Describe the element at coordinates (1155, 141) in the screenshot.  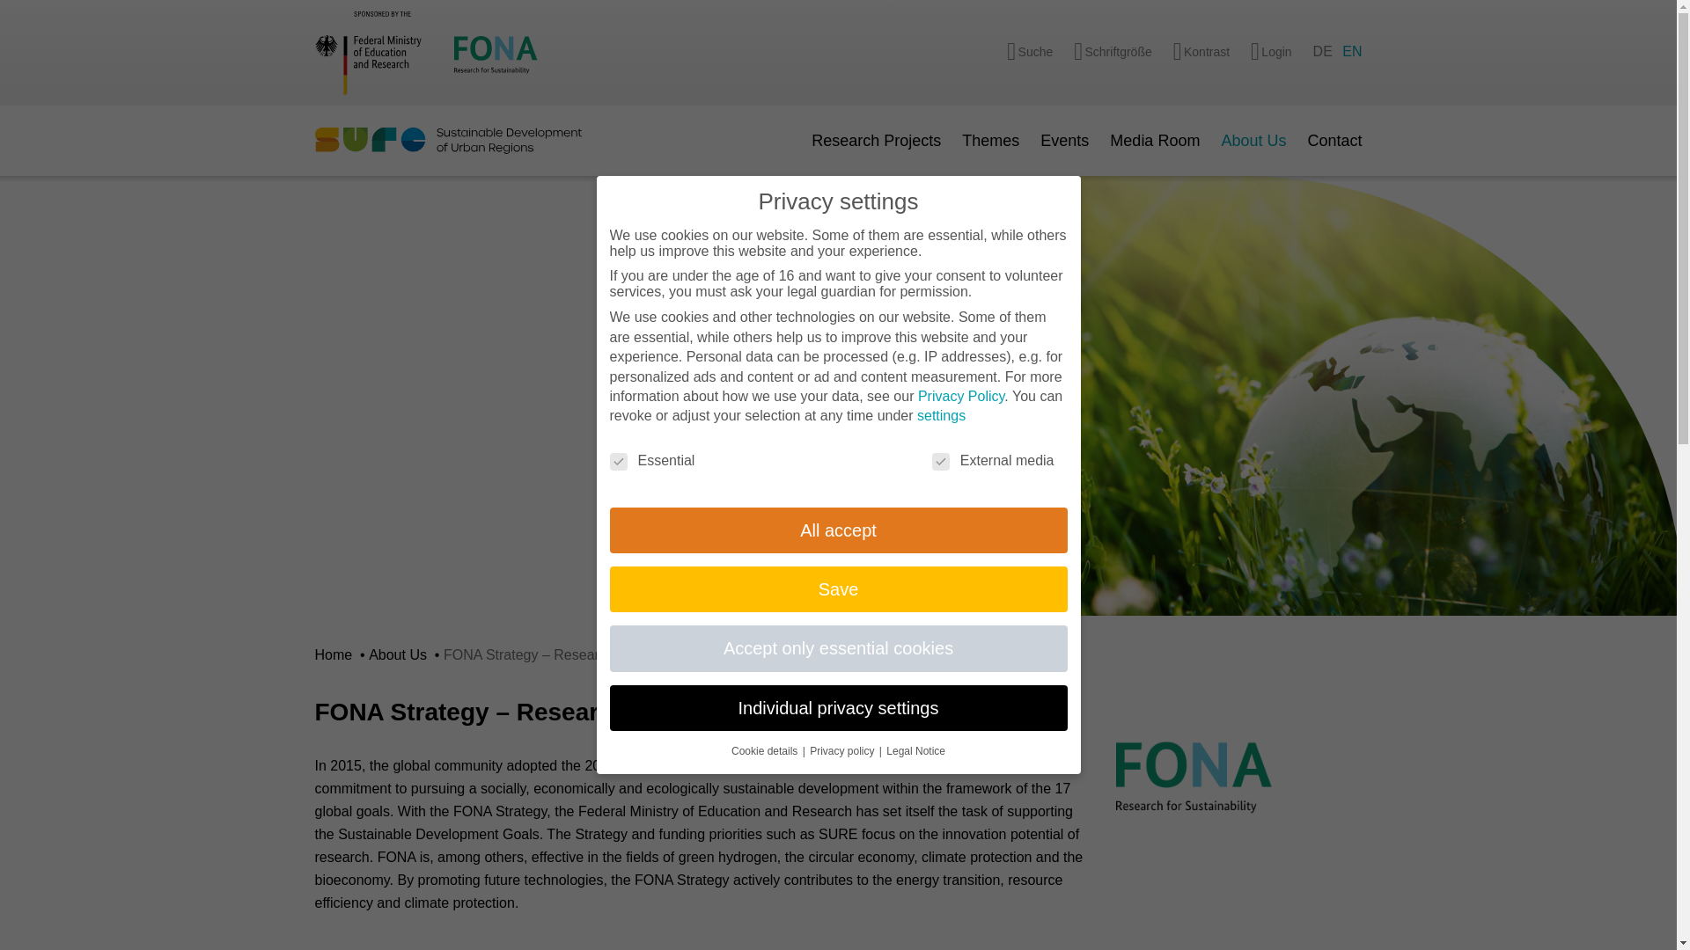
I see `Media Room` at that location.